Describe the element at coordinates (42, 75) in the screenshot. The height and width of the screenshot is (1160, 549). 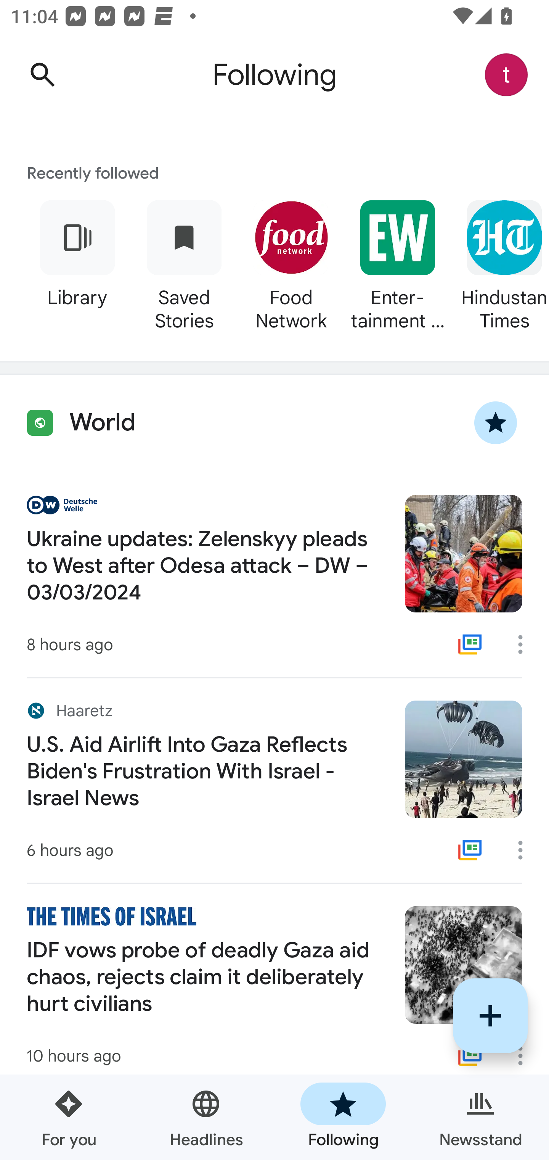
I see `Search` at that location.